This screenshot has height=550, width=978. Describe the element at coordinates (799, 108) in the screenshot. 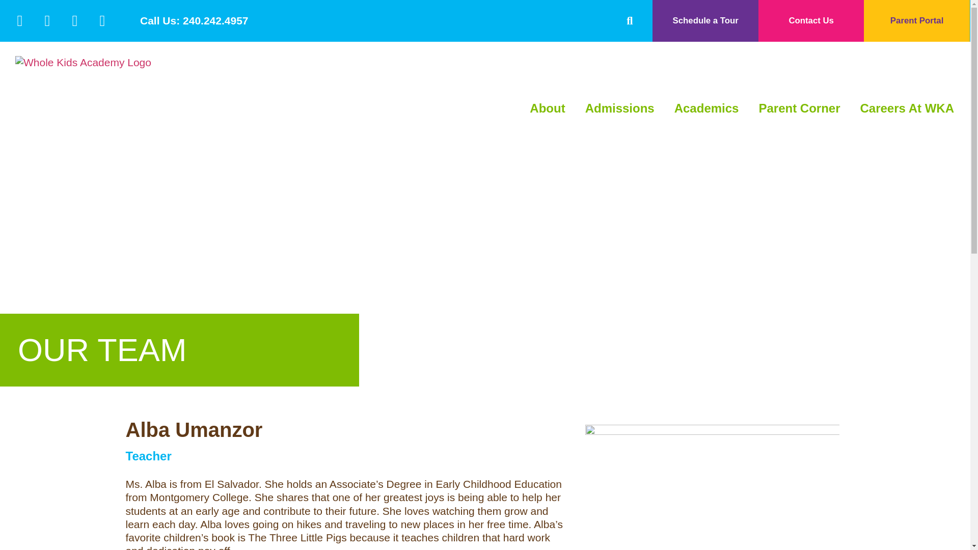

I see `Parent Corner` at that location.